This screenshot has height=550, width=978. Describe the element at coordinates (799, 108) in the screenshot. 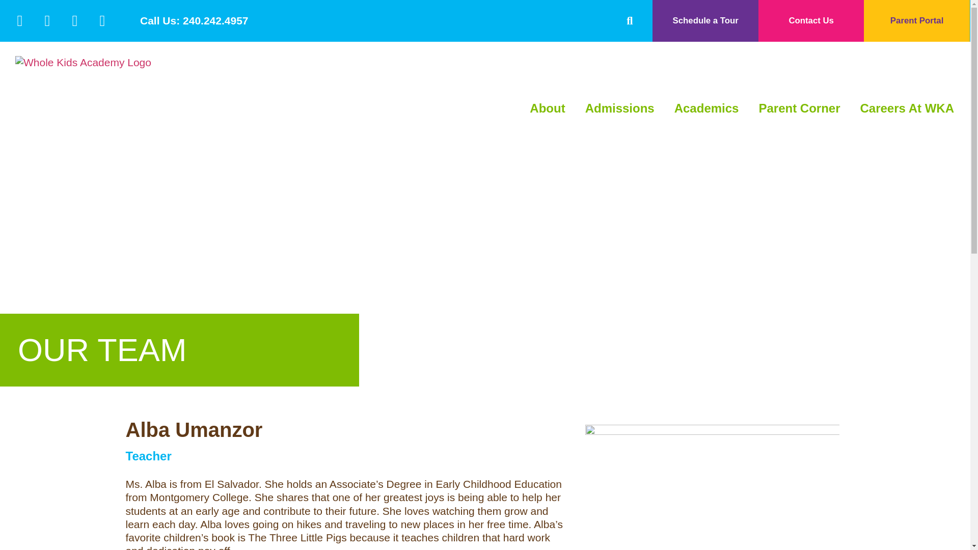

I see `Parent Corner` at that location.